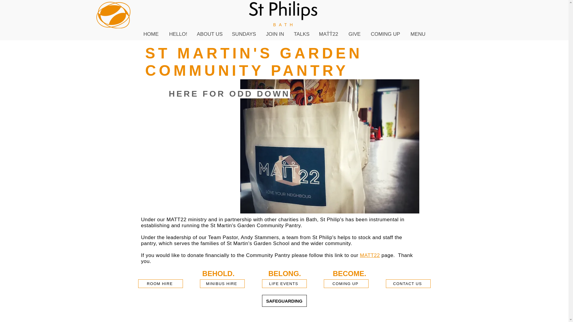  What do you see at coordinates (210, 34) in the screenshot?
I see `ABOUT US` at bounding box center [210, 34].